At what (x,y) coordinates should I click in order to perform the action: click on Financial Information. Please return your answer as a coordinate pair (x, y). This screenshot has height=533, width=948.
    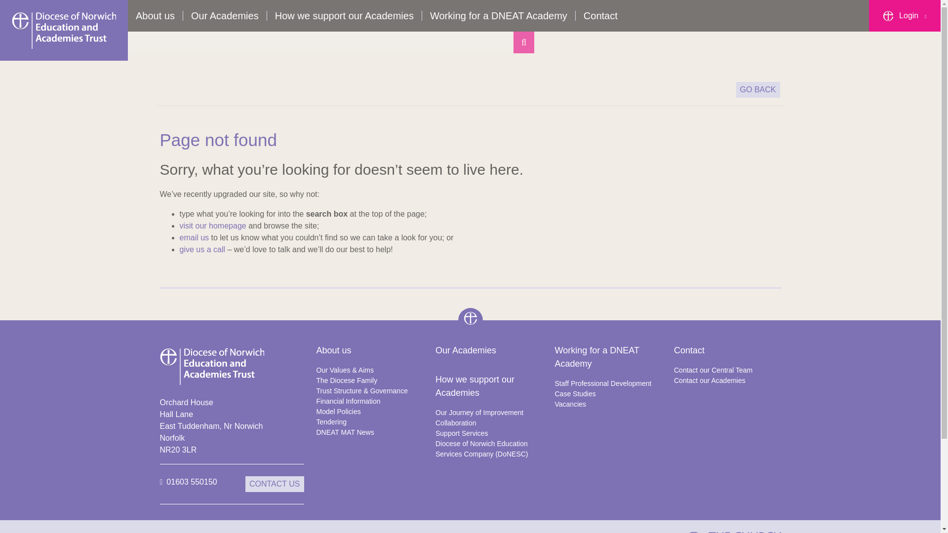
    Looking at the image, I should click on (370, 402).